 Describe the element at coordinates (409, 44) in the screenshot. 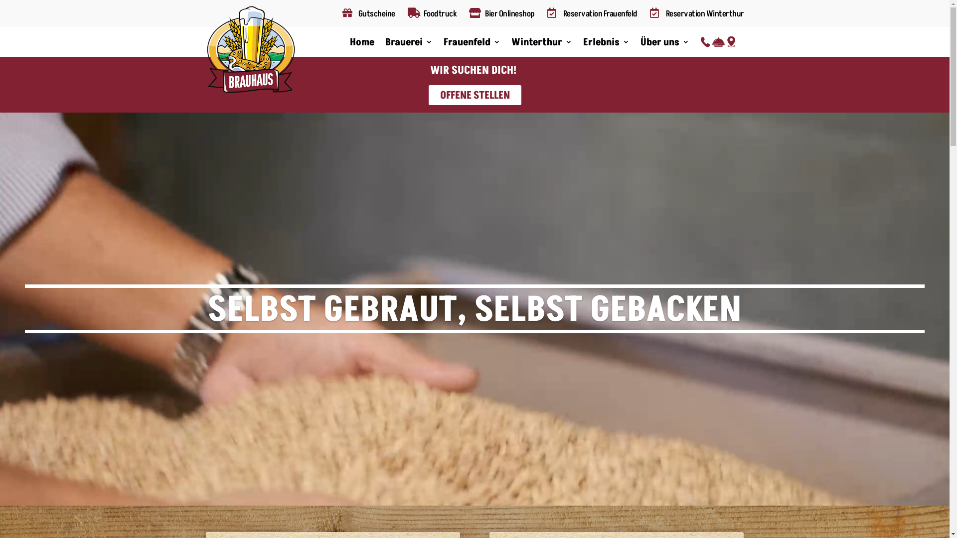

I see `Brauerei` at that location.